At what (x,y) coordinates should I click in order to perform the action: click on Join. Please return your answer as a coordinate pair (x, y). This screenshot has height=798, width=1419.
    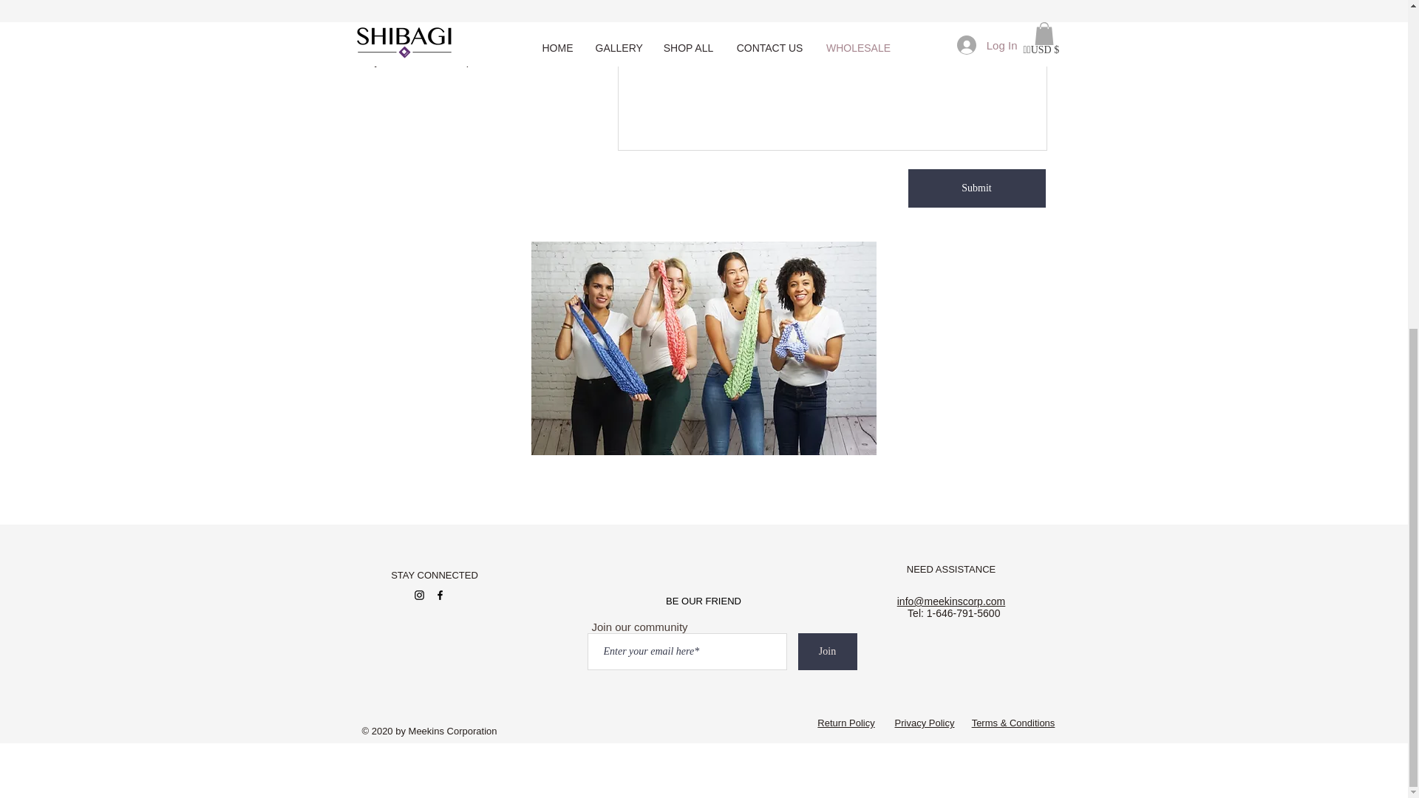
    Looking at the image, I should click on (827, 652).